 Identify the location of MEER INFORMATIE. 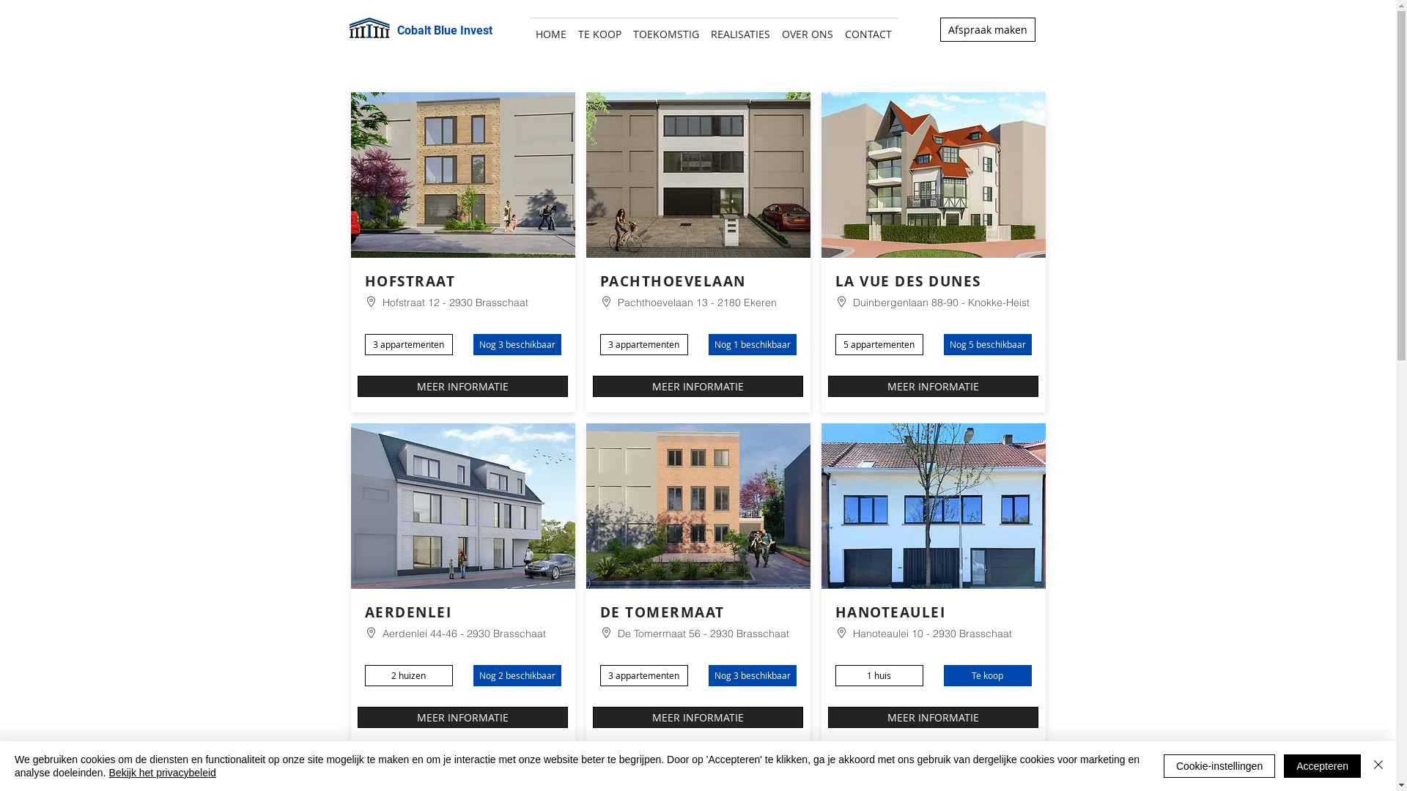
(698, 718).